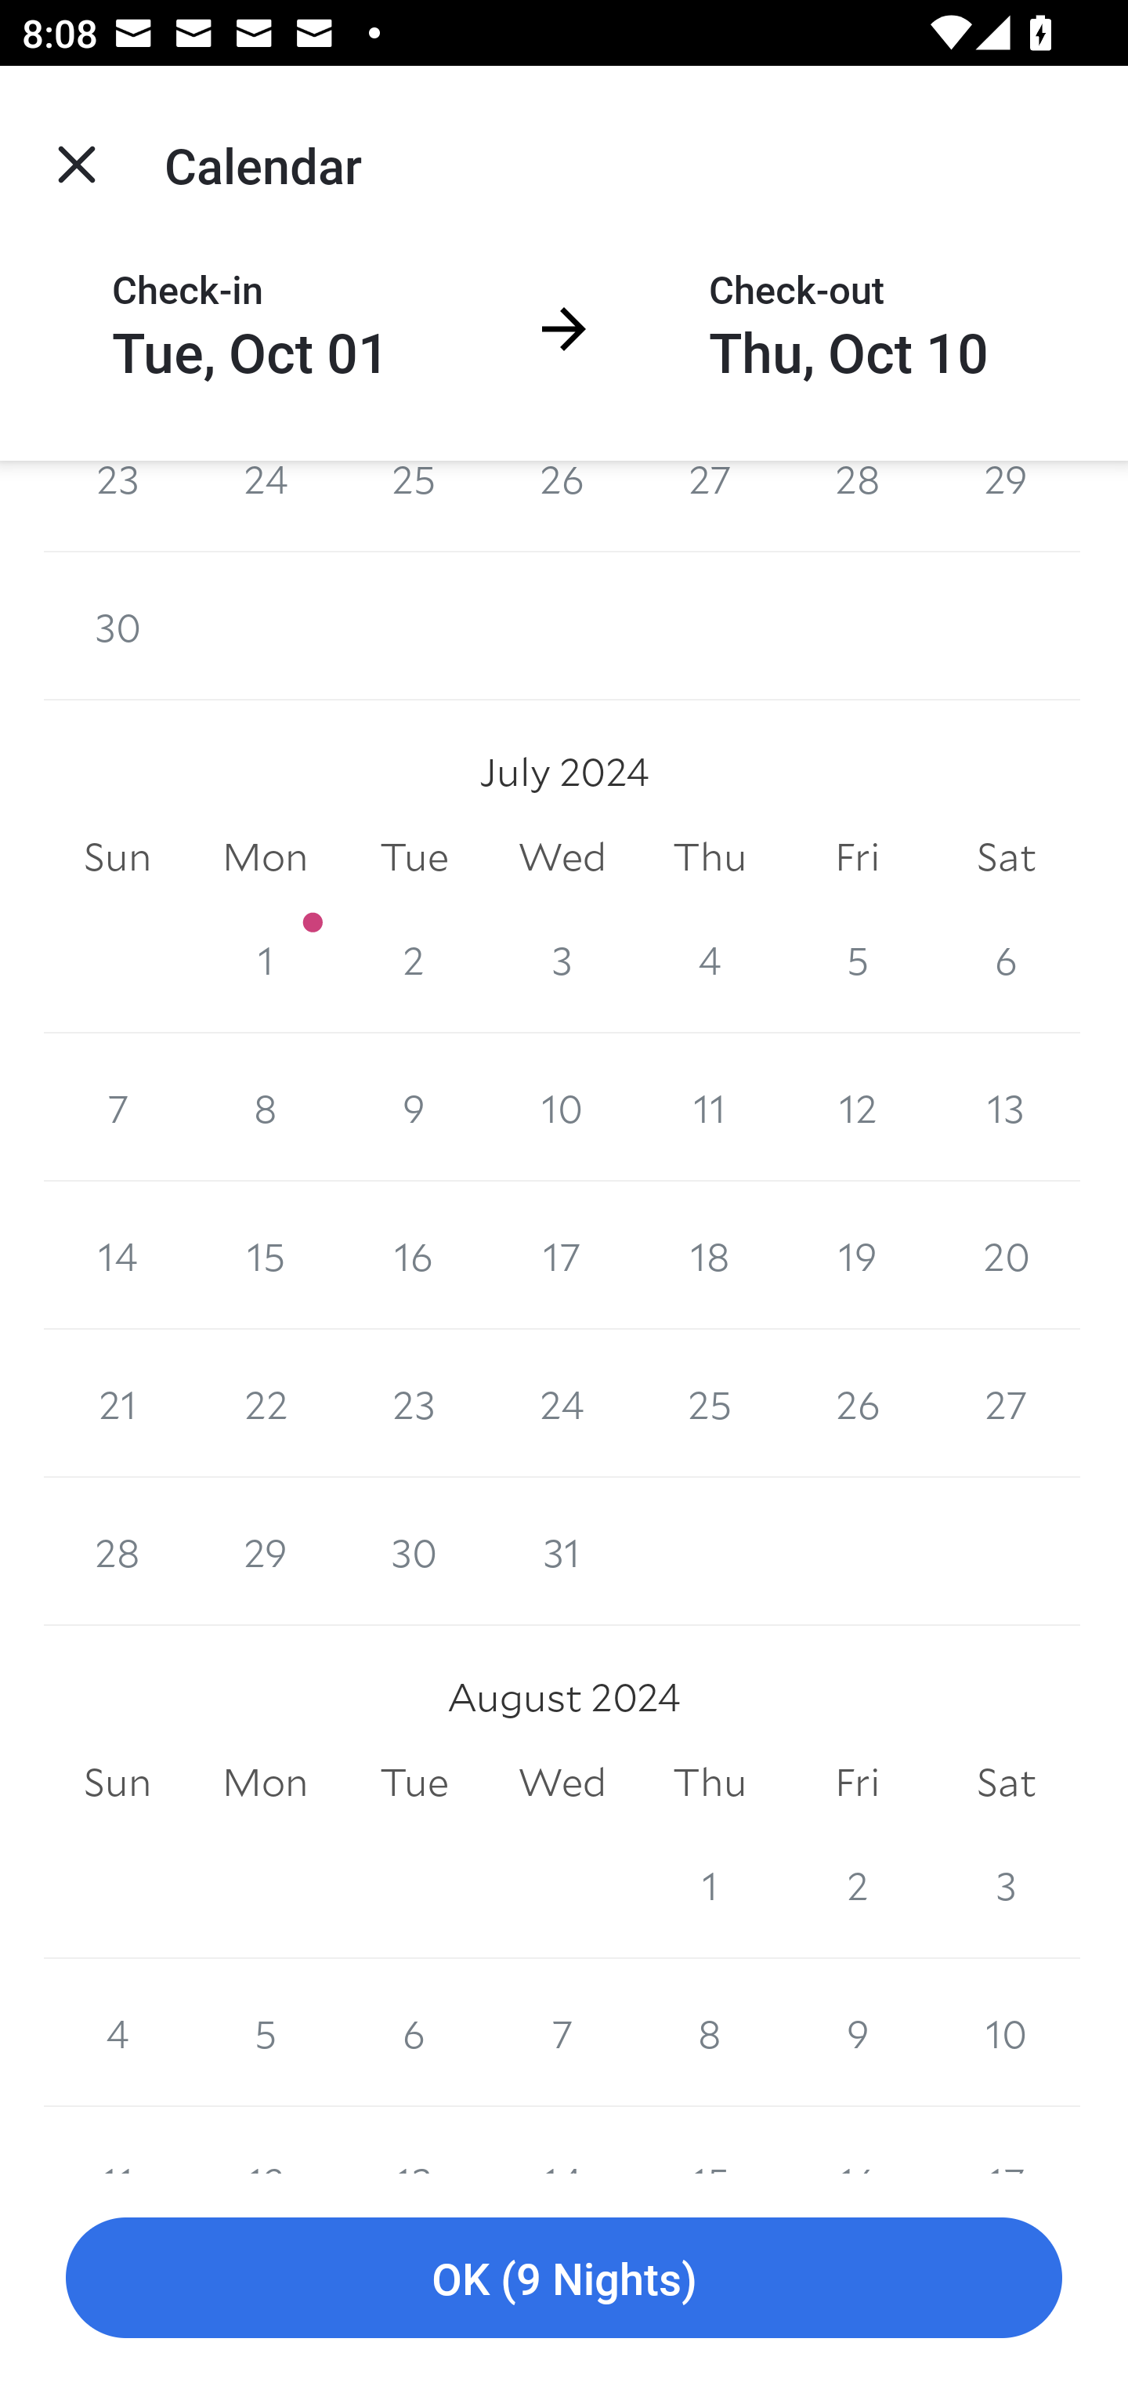 The height and width of the screenshot is (2382, 1128). I want to click on 1 1 July 2024, so click(265, 959).